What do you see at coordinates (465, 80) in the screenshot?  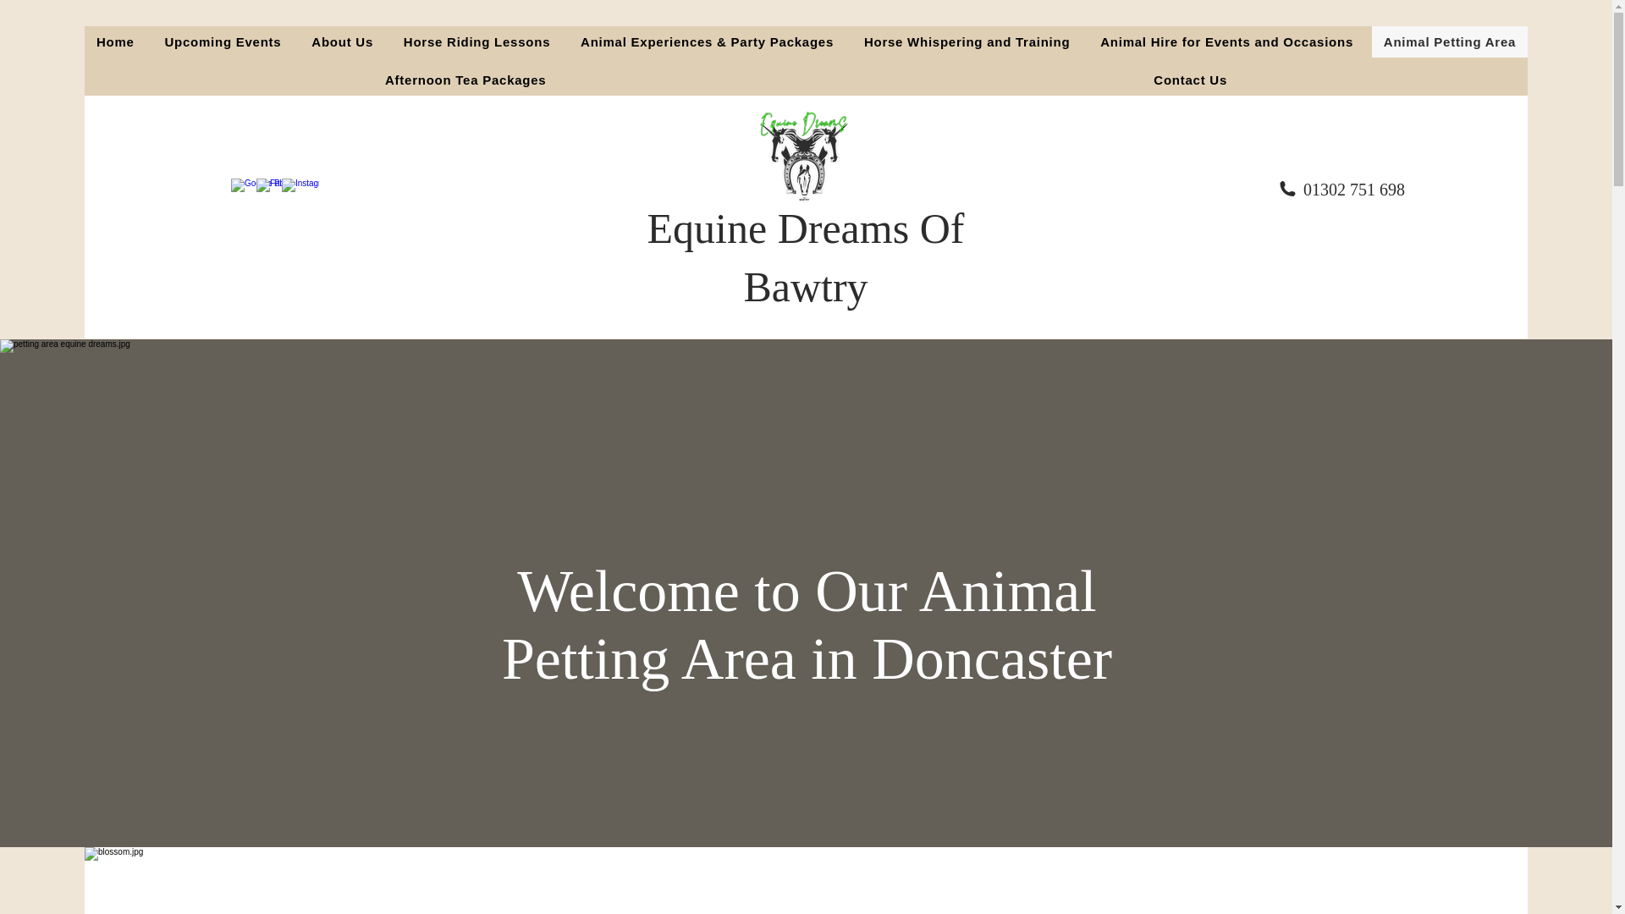 I see `Afternoon Tea Packages` at bounding box center [465, 80].